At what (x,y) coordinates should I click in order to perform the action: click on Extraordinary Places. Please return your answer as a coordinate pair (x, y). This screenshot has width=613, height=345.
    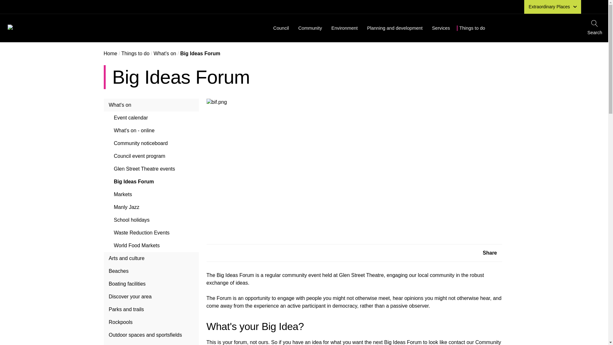
    Looking at the image, I should click on (552, 7).